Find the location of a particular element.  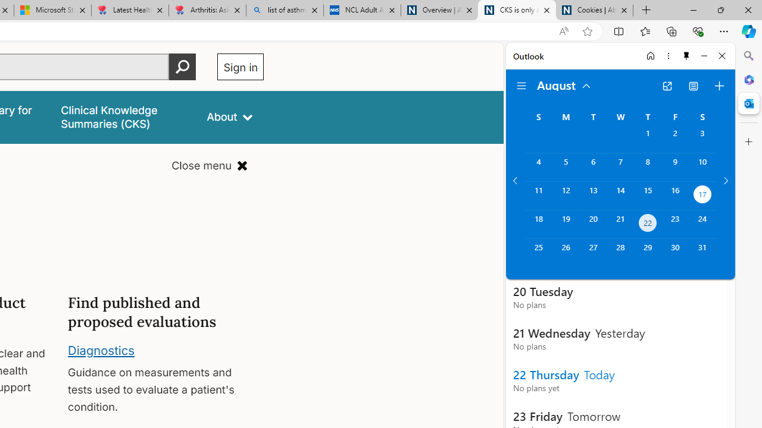

Friday, August 16, 2024.  is located at coordinates (675, 196).